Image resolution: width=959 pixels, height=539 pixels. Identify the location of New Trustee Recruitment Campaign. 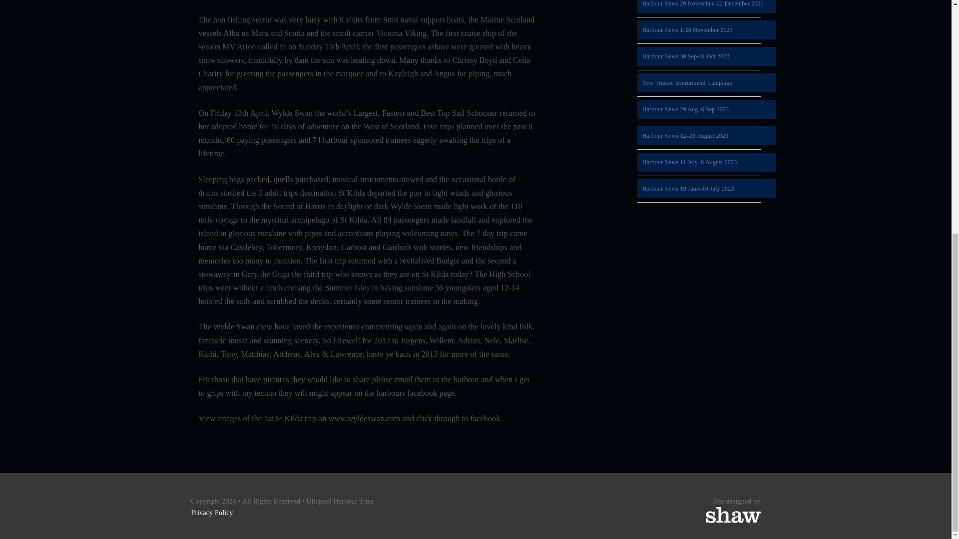
(706, 82).